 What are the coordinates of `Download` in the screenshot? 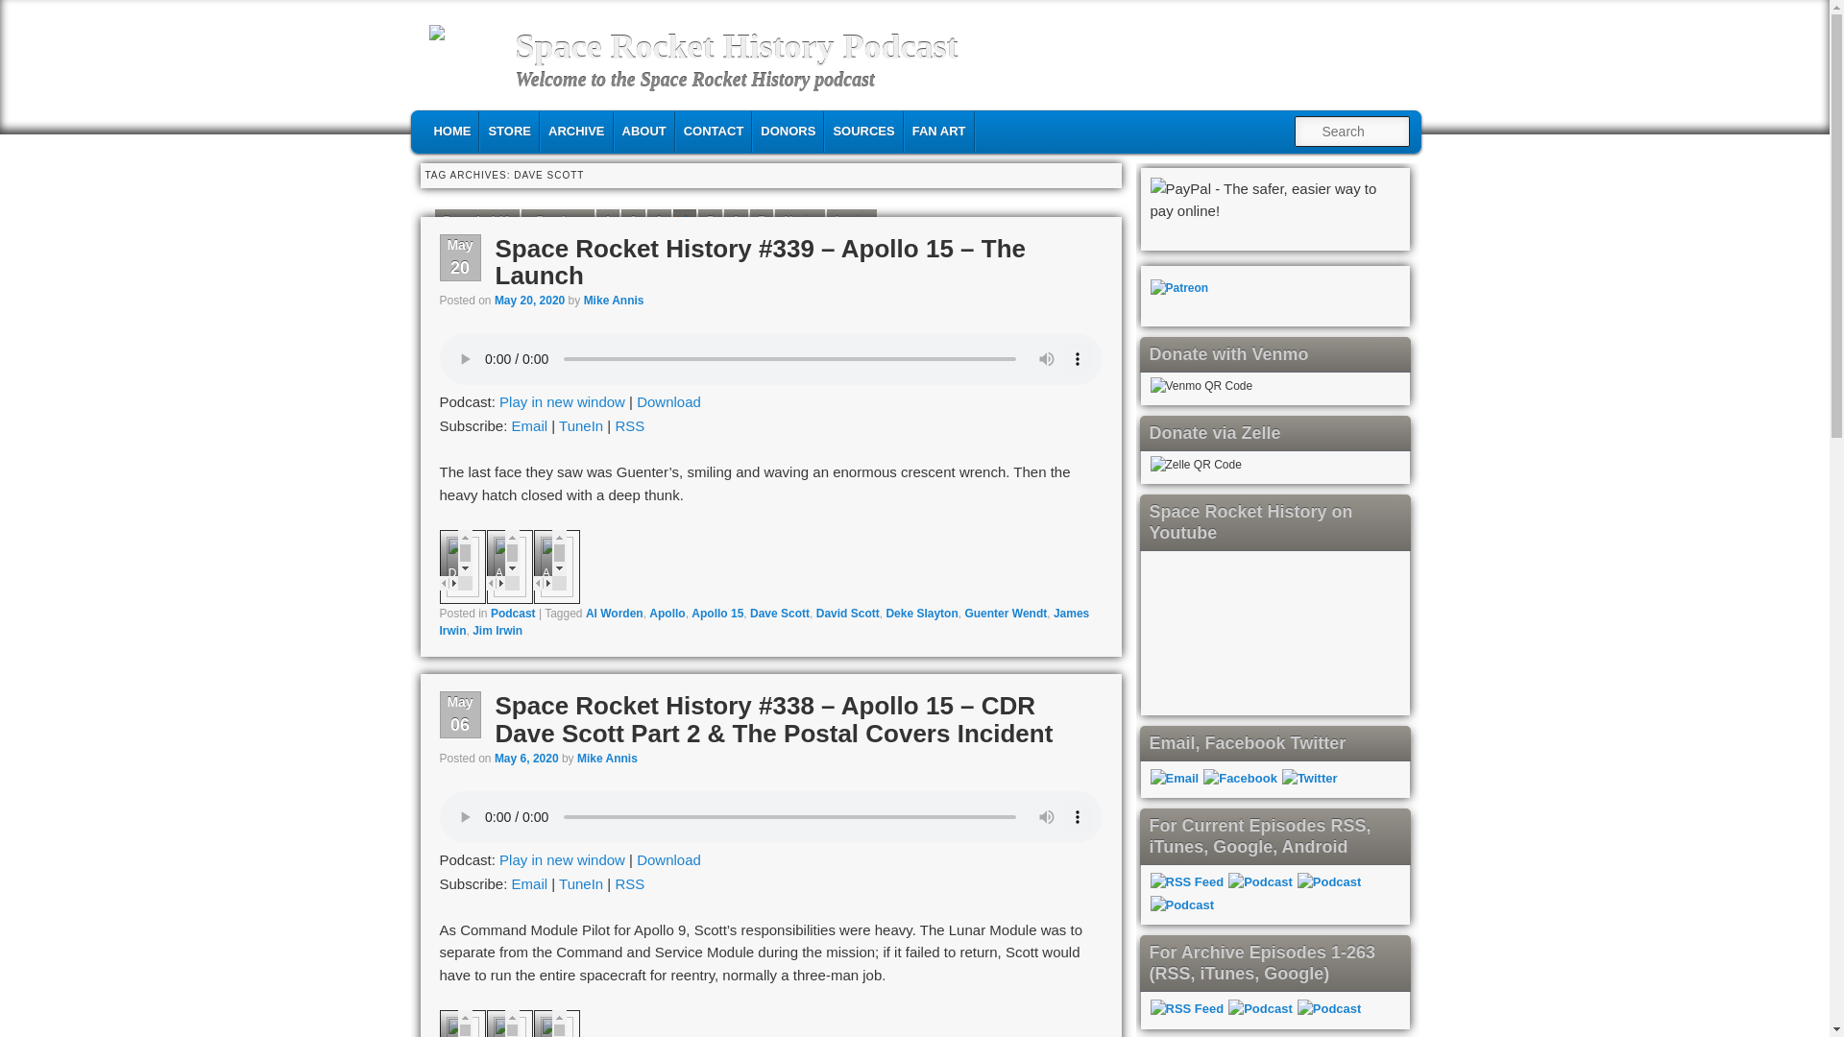 It's located at (668, 401).